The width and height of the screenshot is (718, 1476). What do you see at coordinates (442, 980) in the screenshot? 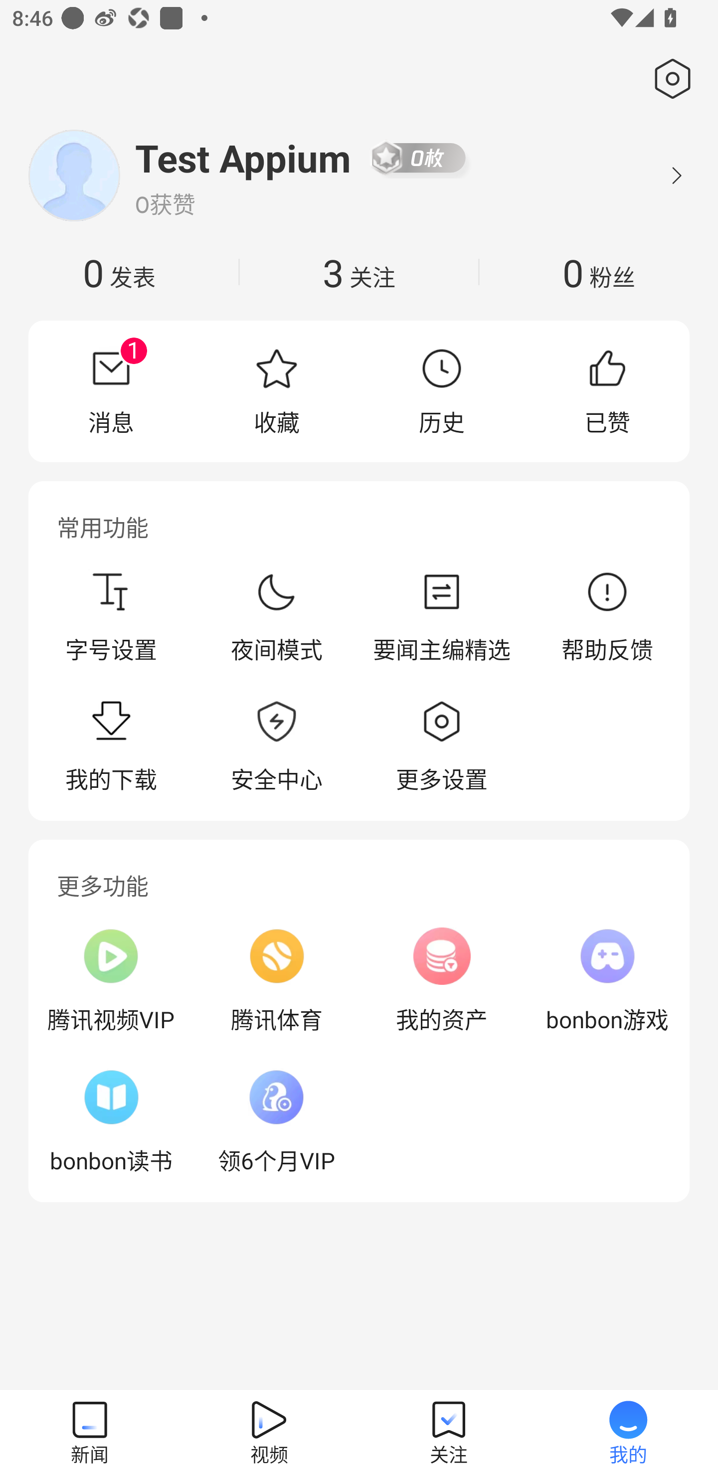
I see `我的资产，可点击` at bounding box center [442, 980].